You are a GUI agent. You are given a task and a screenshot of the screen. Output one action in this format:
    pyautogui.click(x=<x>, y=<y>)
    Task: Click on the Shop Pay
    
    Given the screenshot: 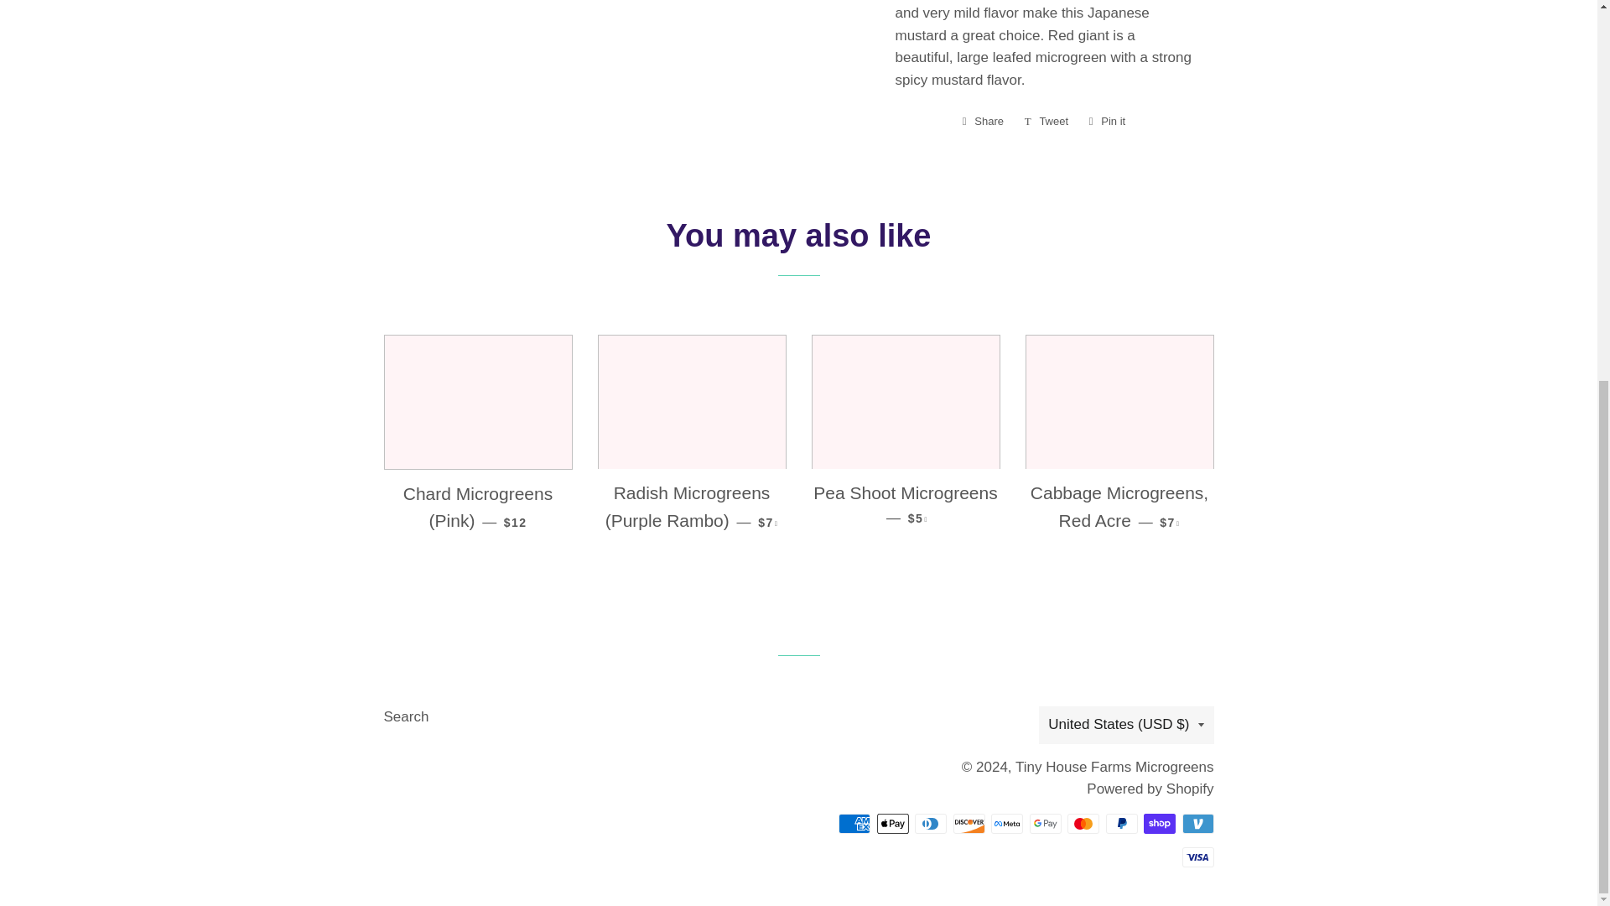 What is the action you would take?
    pyautogui.click(x=930, y=823)
    